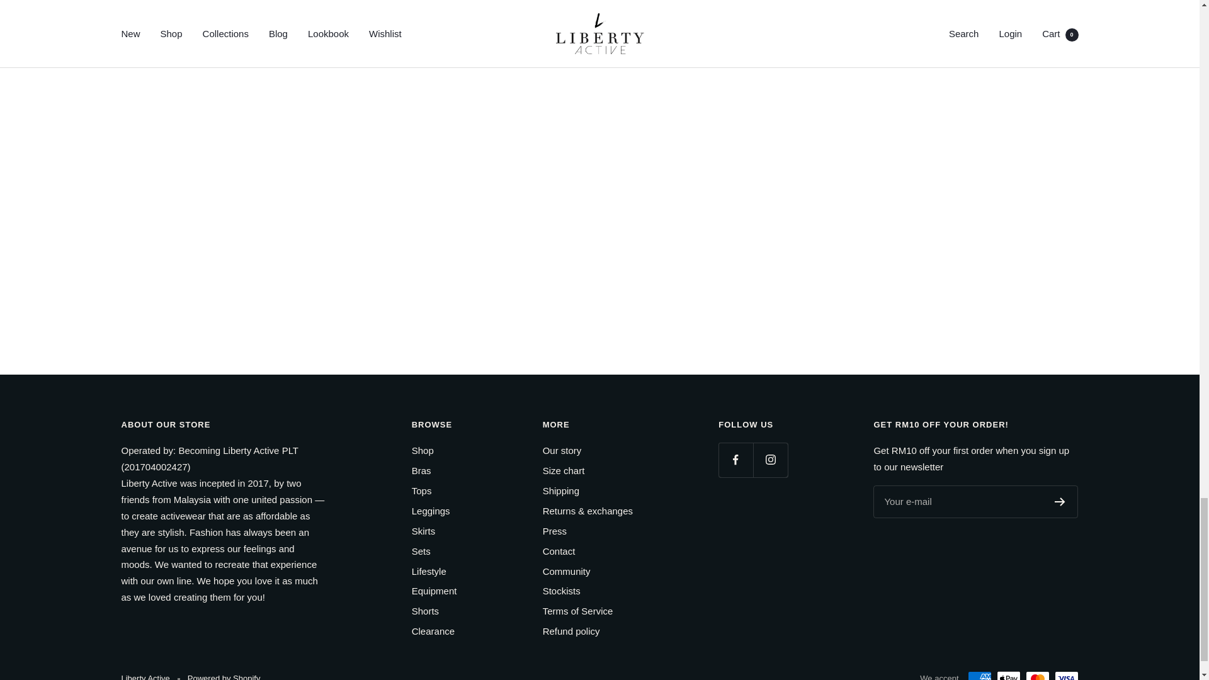  I want to click on Bras, so click(422, 471).